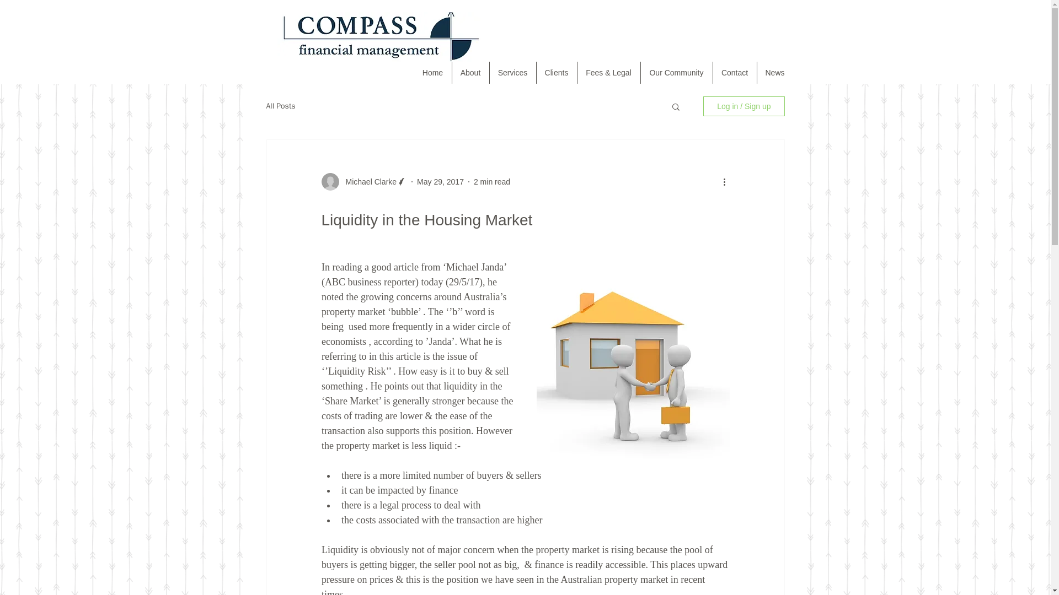 The image size is (1059, 595). Describe the element at coordinates (734, 73) in the screenshot. I see `Contact` at that location.